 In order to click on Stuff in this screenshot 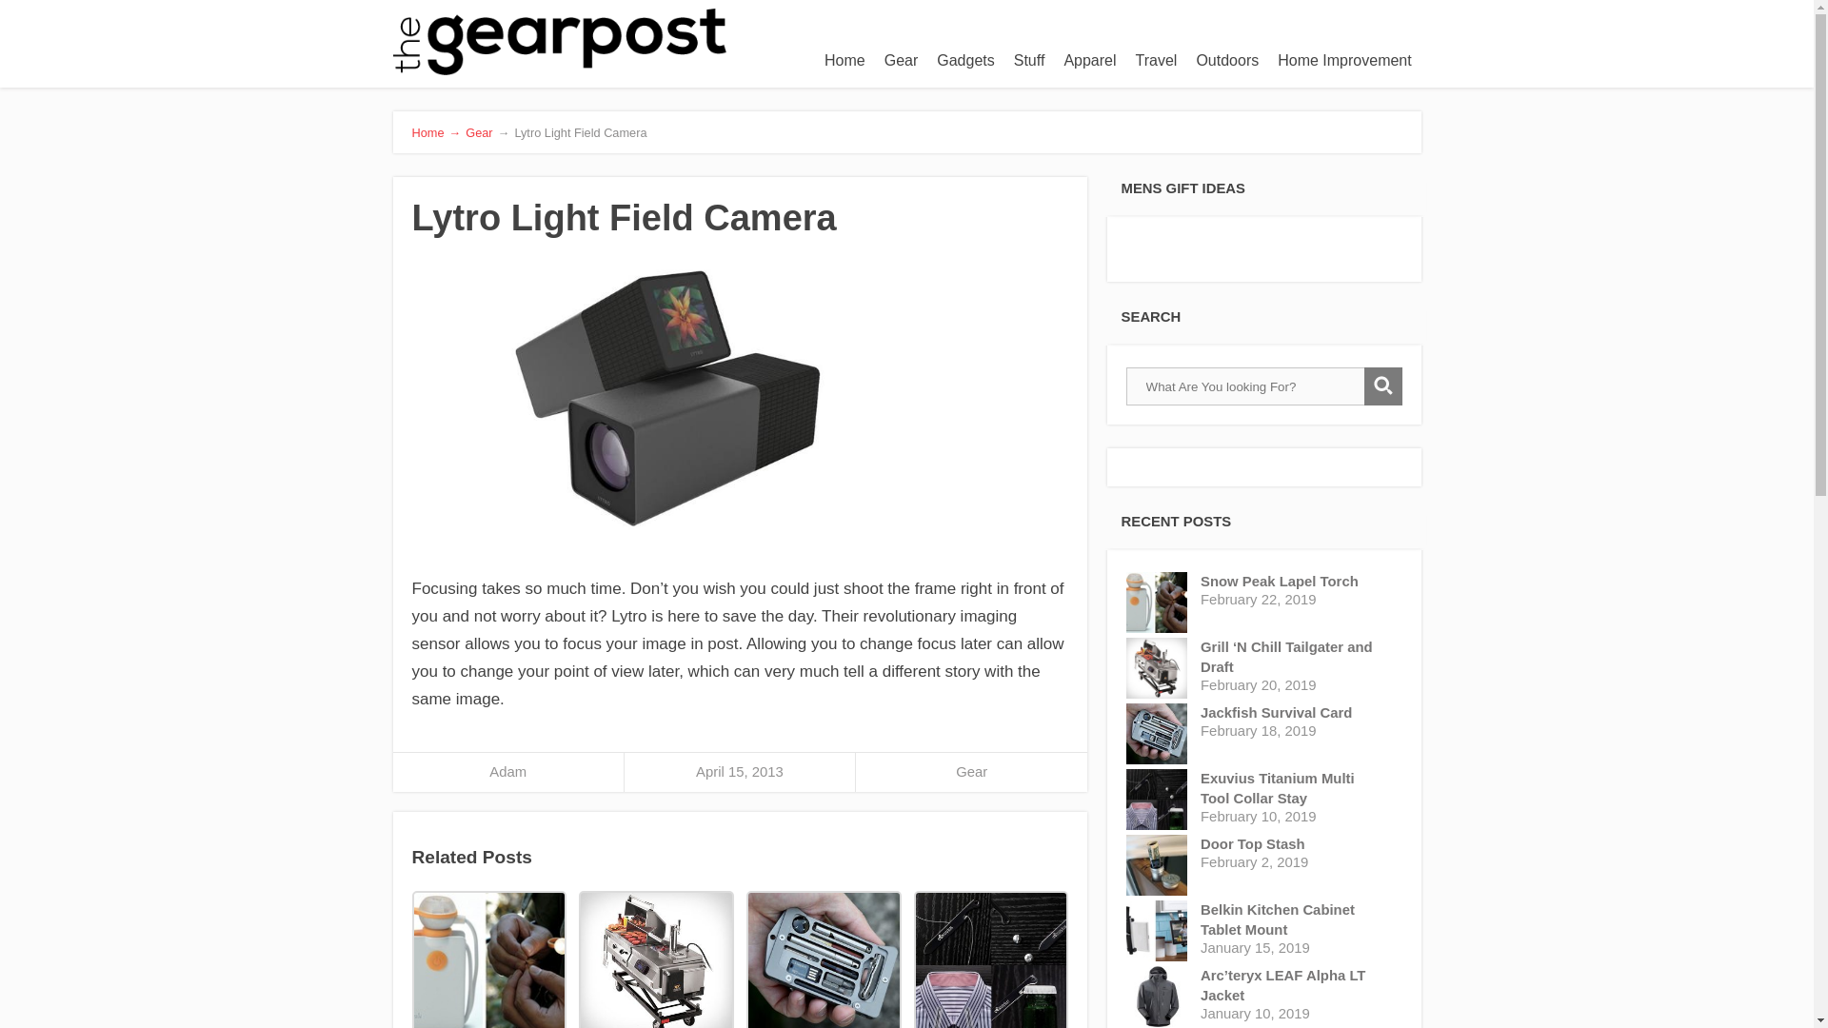, I will do `click(1028, 61)`.